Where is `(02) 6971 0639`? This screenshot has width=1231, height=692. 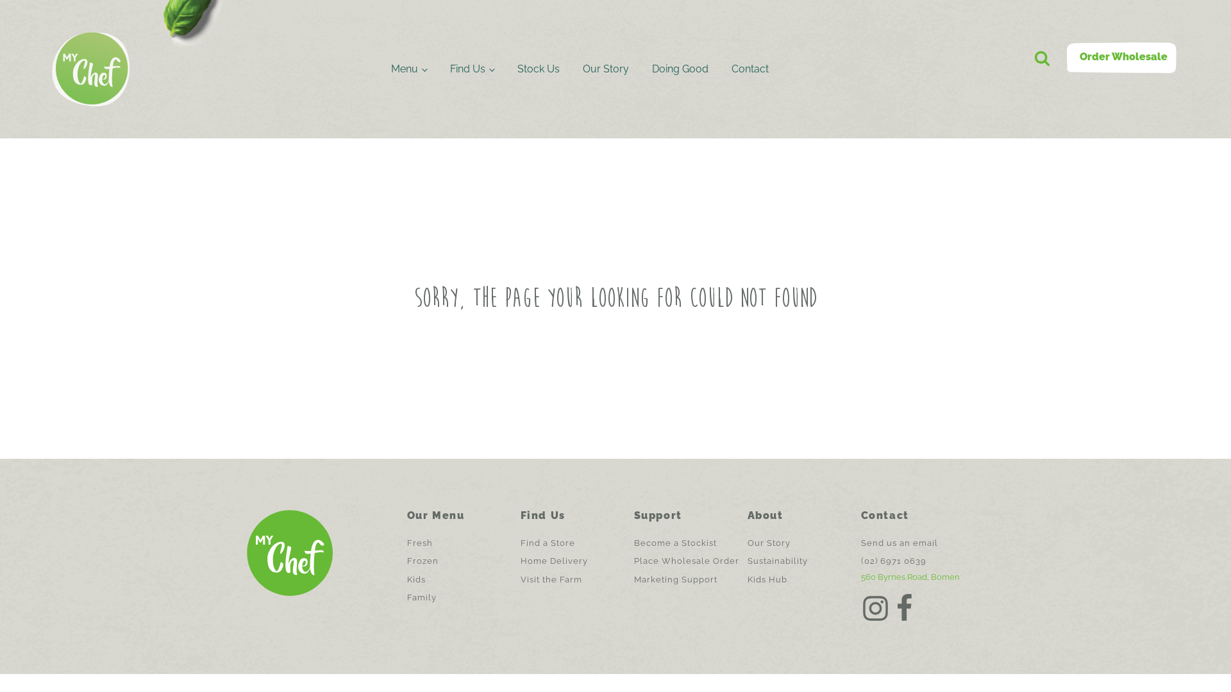 (02) 6971 0639 is located at coordinates (894, 561).